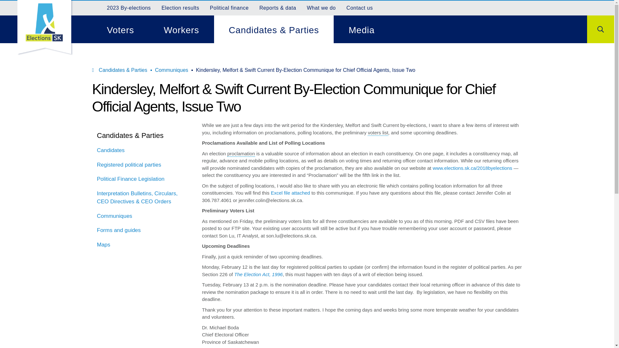 Image resolution: width=619 pixels, height=348 pixels. Describe the element at coordinates (321, 8) in the screenshot. I see `What we do` at that location.